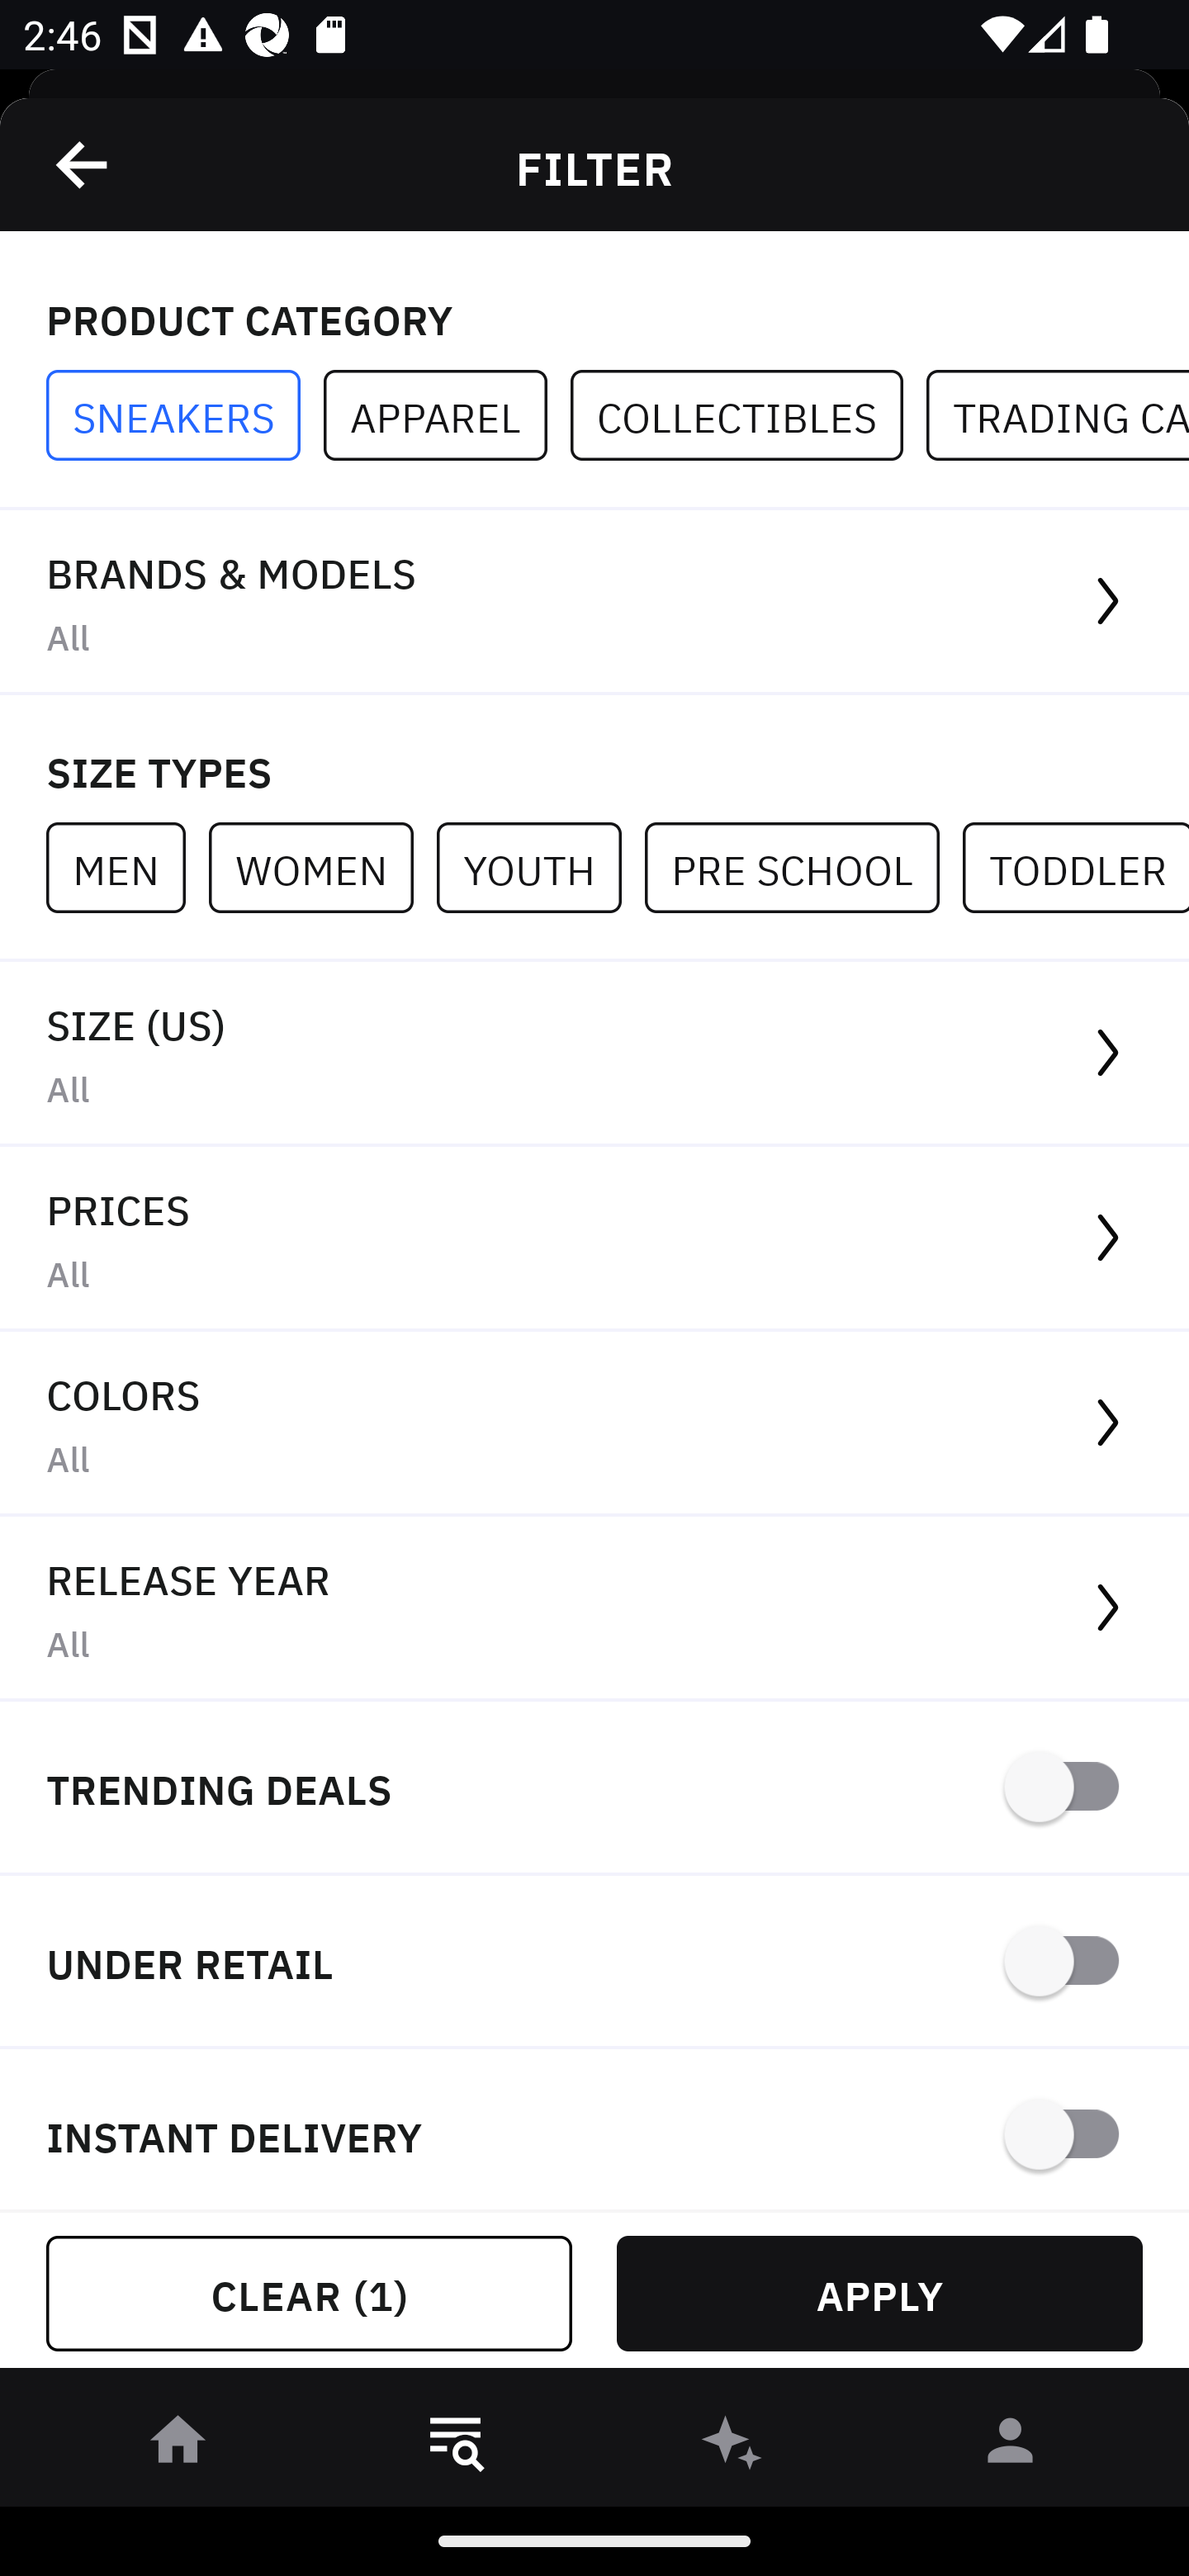 This screenshot has height=2576, width=1189. I want to click on TODDLER, so click(1076, 867).